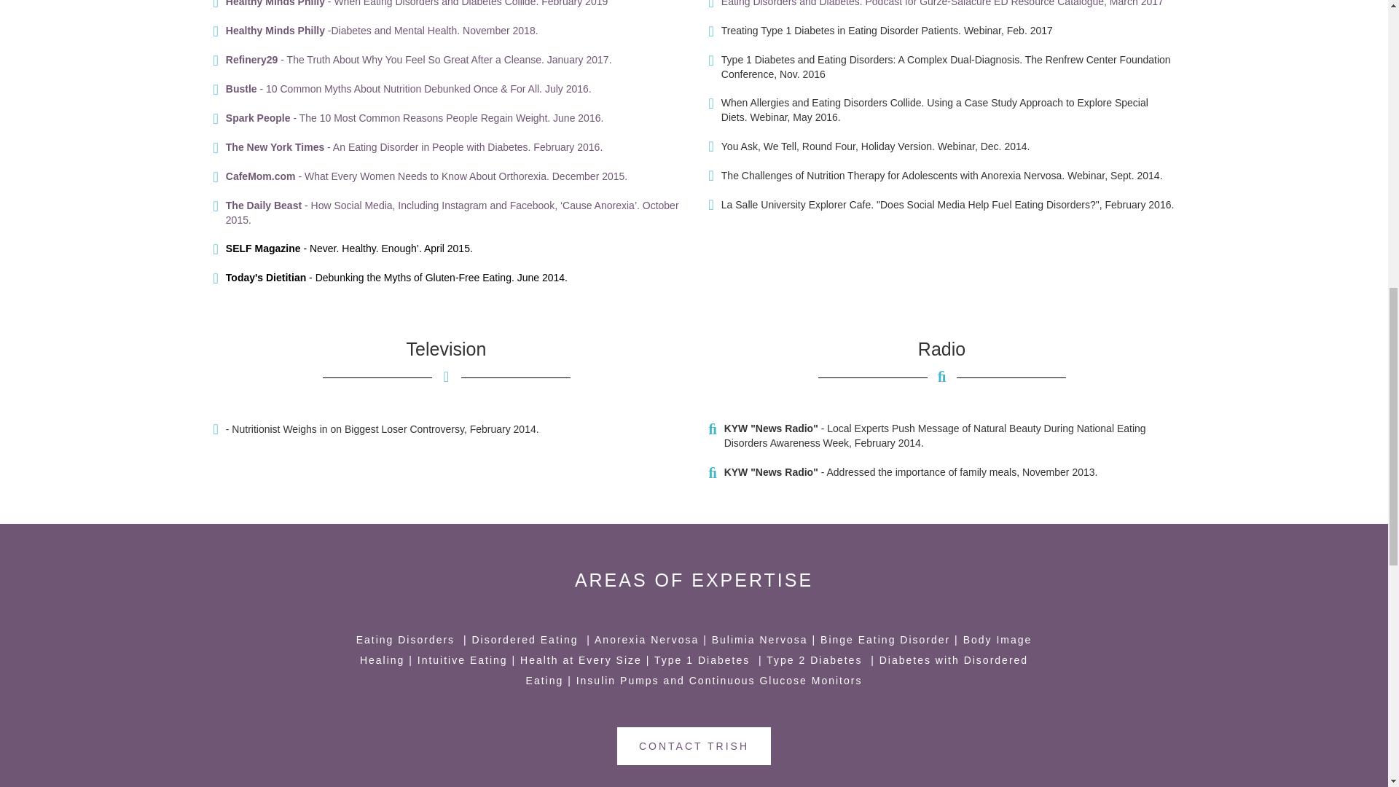 Image resolution: width=1399 pixels, height=787 pixels. What do you see at coordinates (694, 745) in the screenshot?
I see `CONTACT TRISH` at bounding box center [694, 745].